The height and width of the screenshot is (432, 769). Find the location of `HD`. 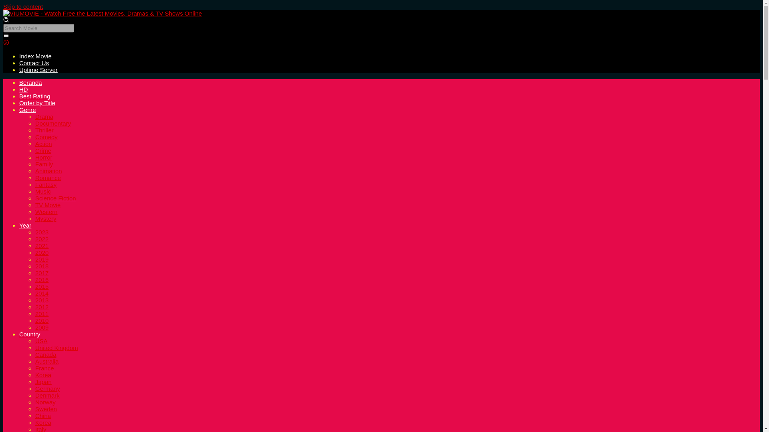

HD is located at coordinates (23, 89).